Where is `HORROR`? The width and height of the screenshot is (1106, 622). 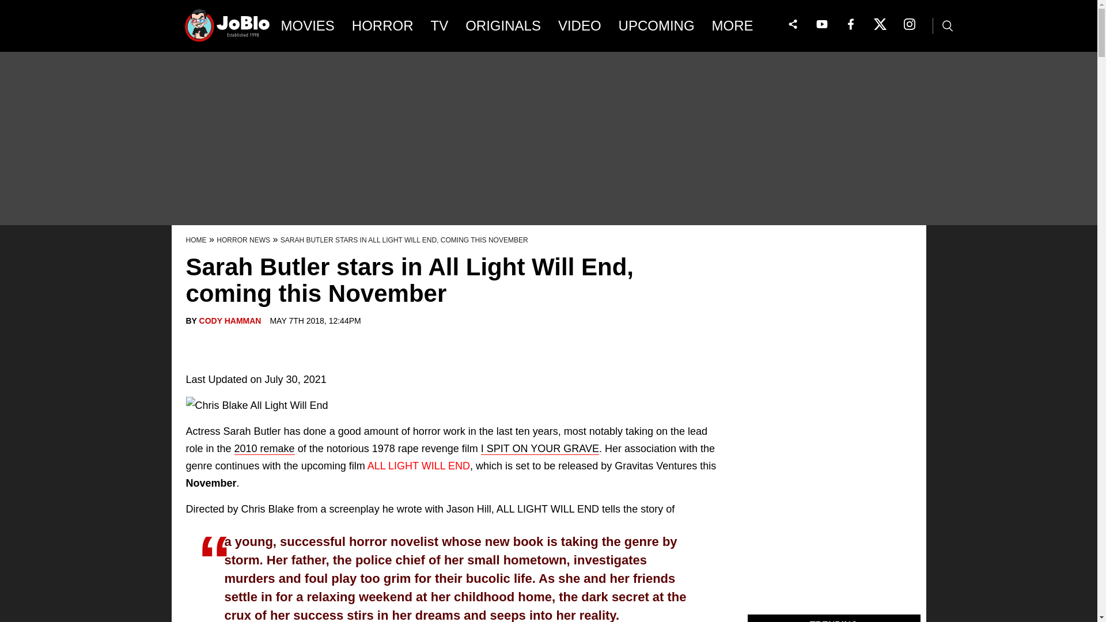
HORROR is located at coordinates (382, 26).